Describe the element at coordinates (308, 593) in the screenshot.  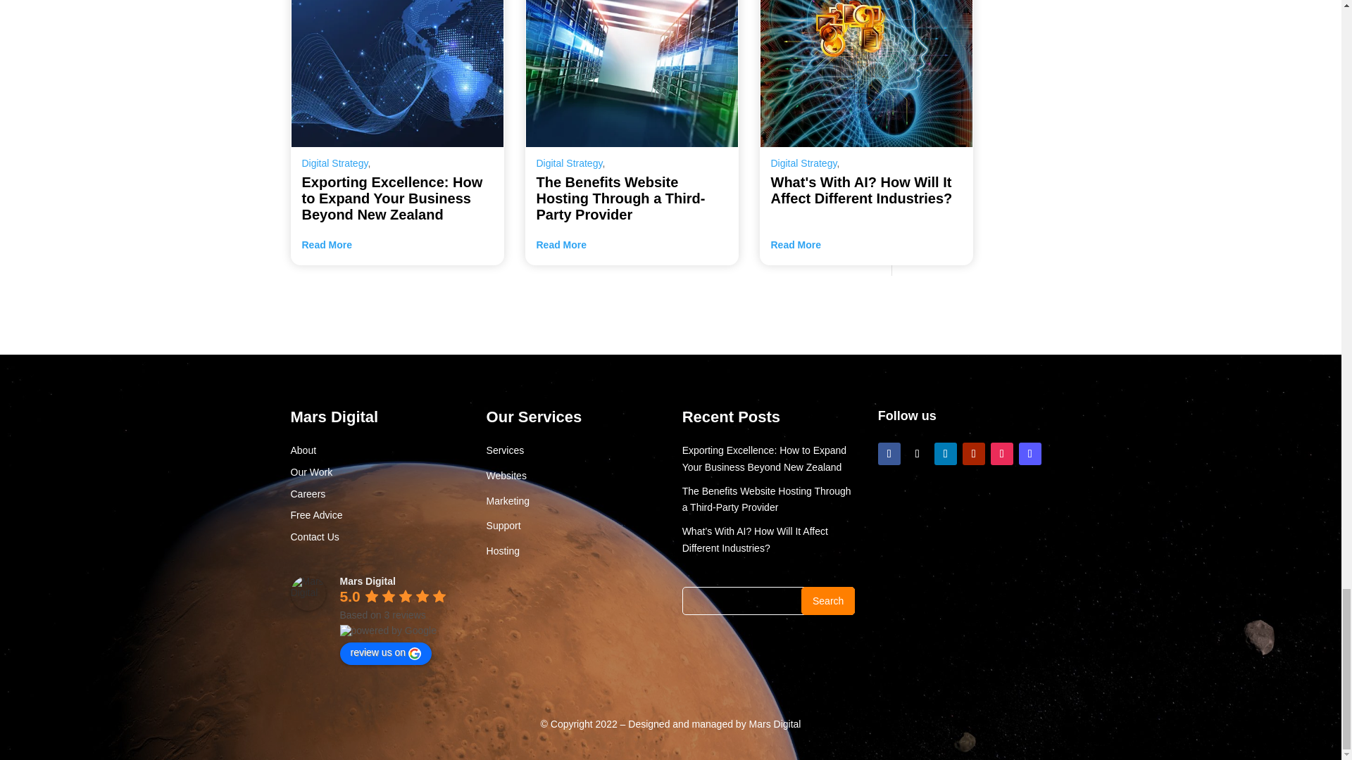
I see `Mars Digital` at that location.